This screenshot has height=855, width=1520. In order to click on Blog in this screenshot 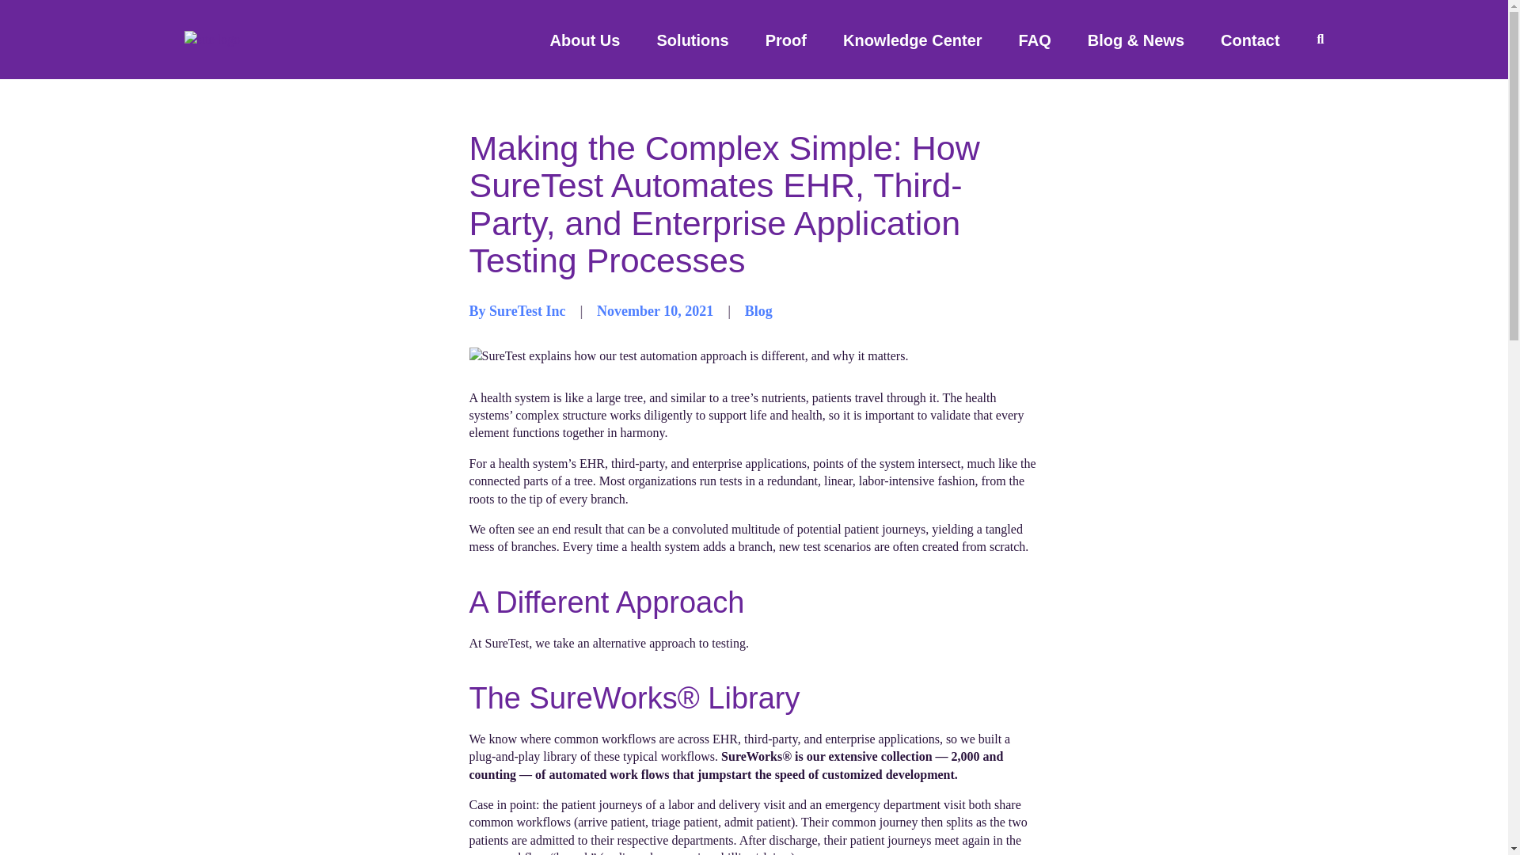, I will do `click(758, 312)`.